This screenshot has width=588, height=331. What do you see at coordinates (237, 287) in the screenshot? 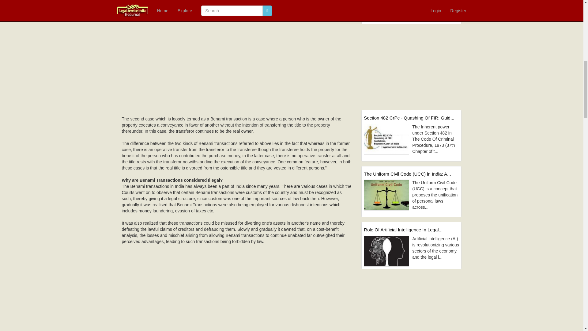
I see `Advertisement` at bounding box center [237, 287].